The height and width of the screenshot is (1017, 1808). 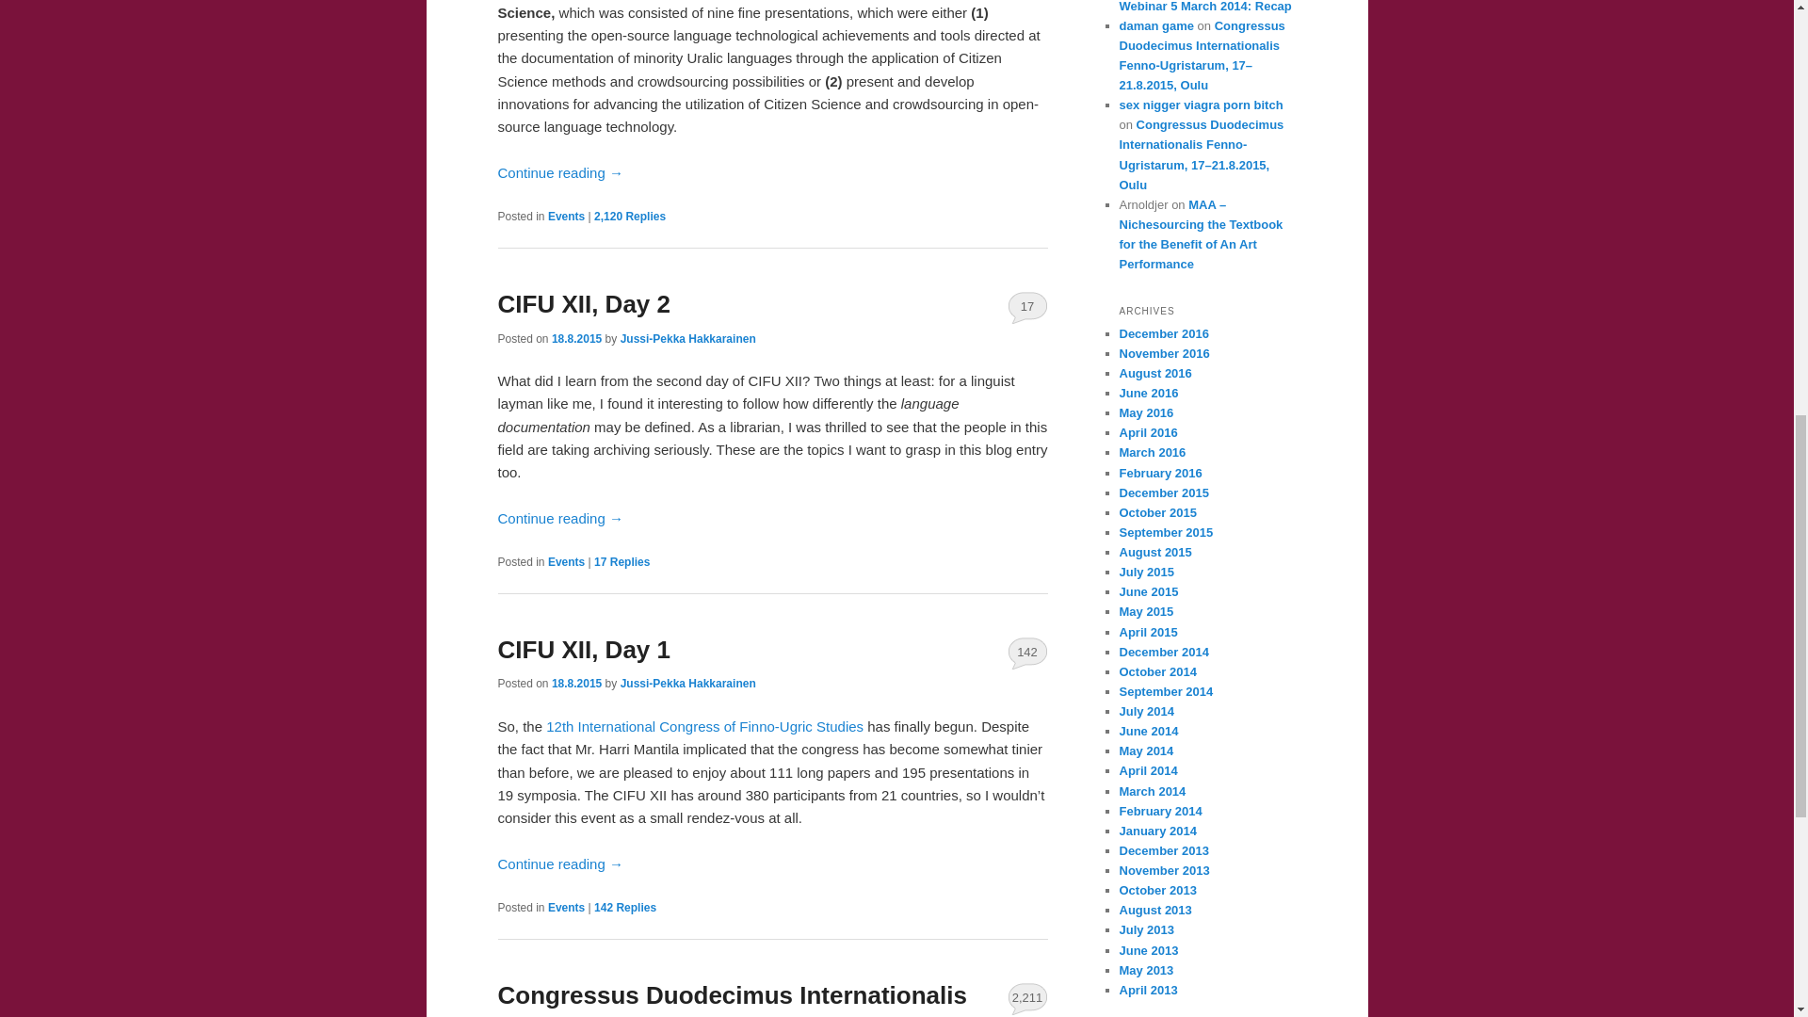 What do you see at coordinates (706, 725) in the screenshot?
I see `12th International Congress of Finno-Ugric Studies` at bounding box center [706, 725].